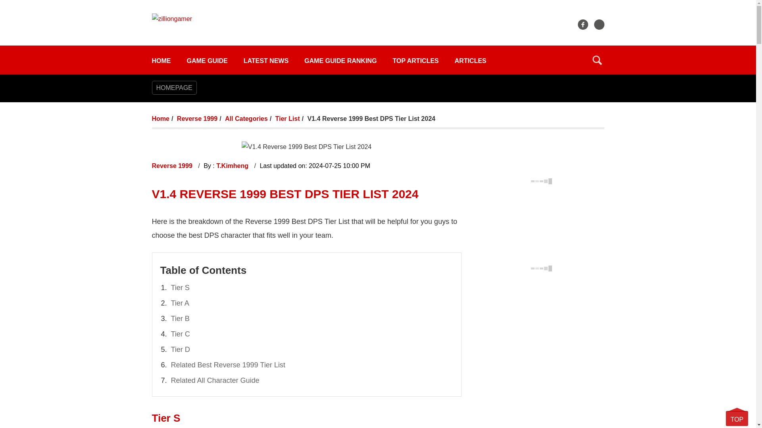 This screenshot has height=428, width=762. What do you see at coordinates (233, 166) in the screenshot?
I see `T.Kimheng` at bounding box center [233, 166].